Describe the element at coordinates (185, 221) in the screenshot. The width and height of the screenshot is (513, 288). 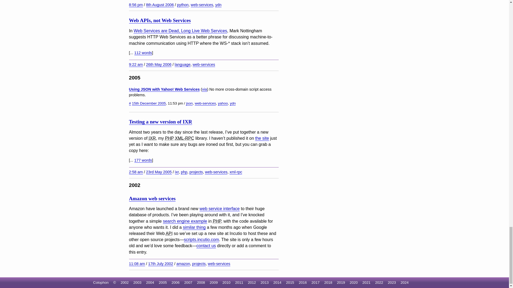
I see `PHP Amazon Search` at that location.